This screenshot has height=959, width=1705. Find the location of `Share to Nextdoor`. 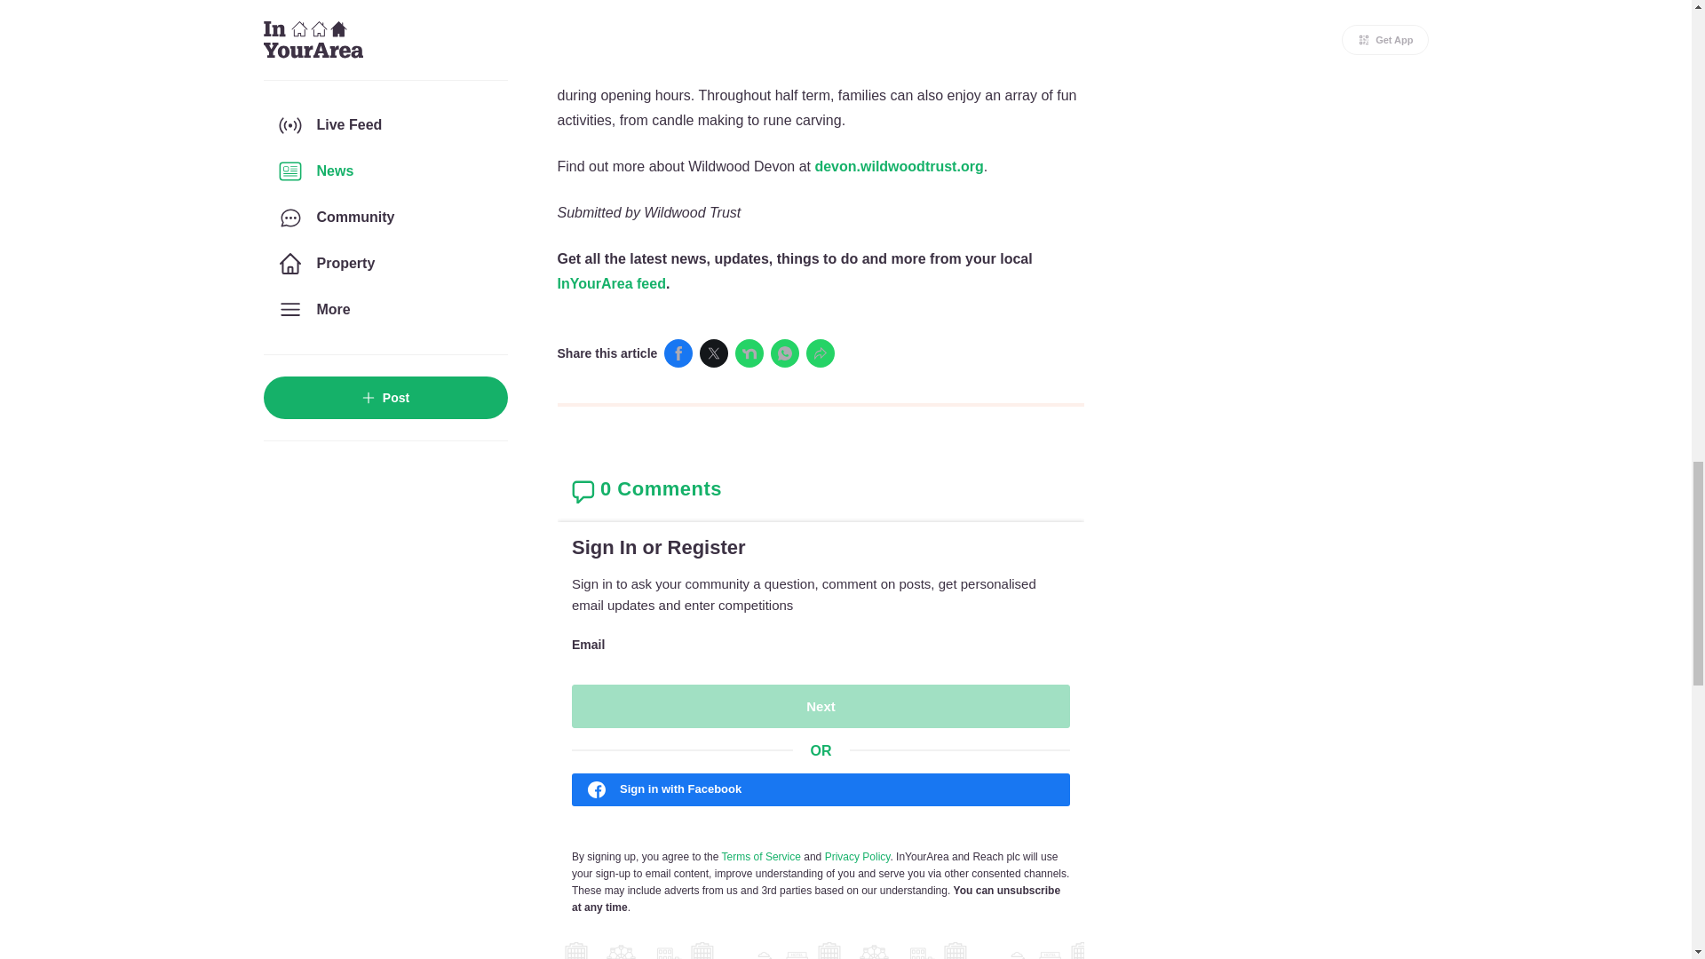

Share to Nextdoor is located at coordinates (749, 353).